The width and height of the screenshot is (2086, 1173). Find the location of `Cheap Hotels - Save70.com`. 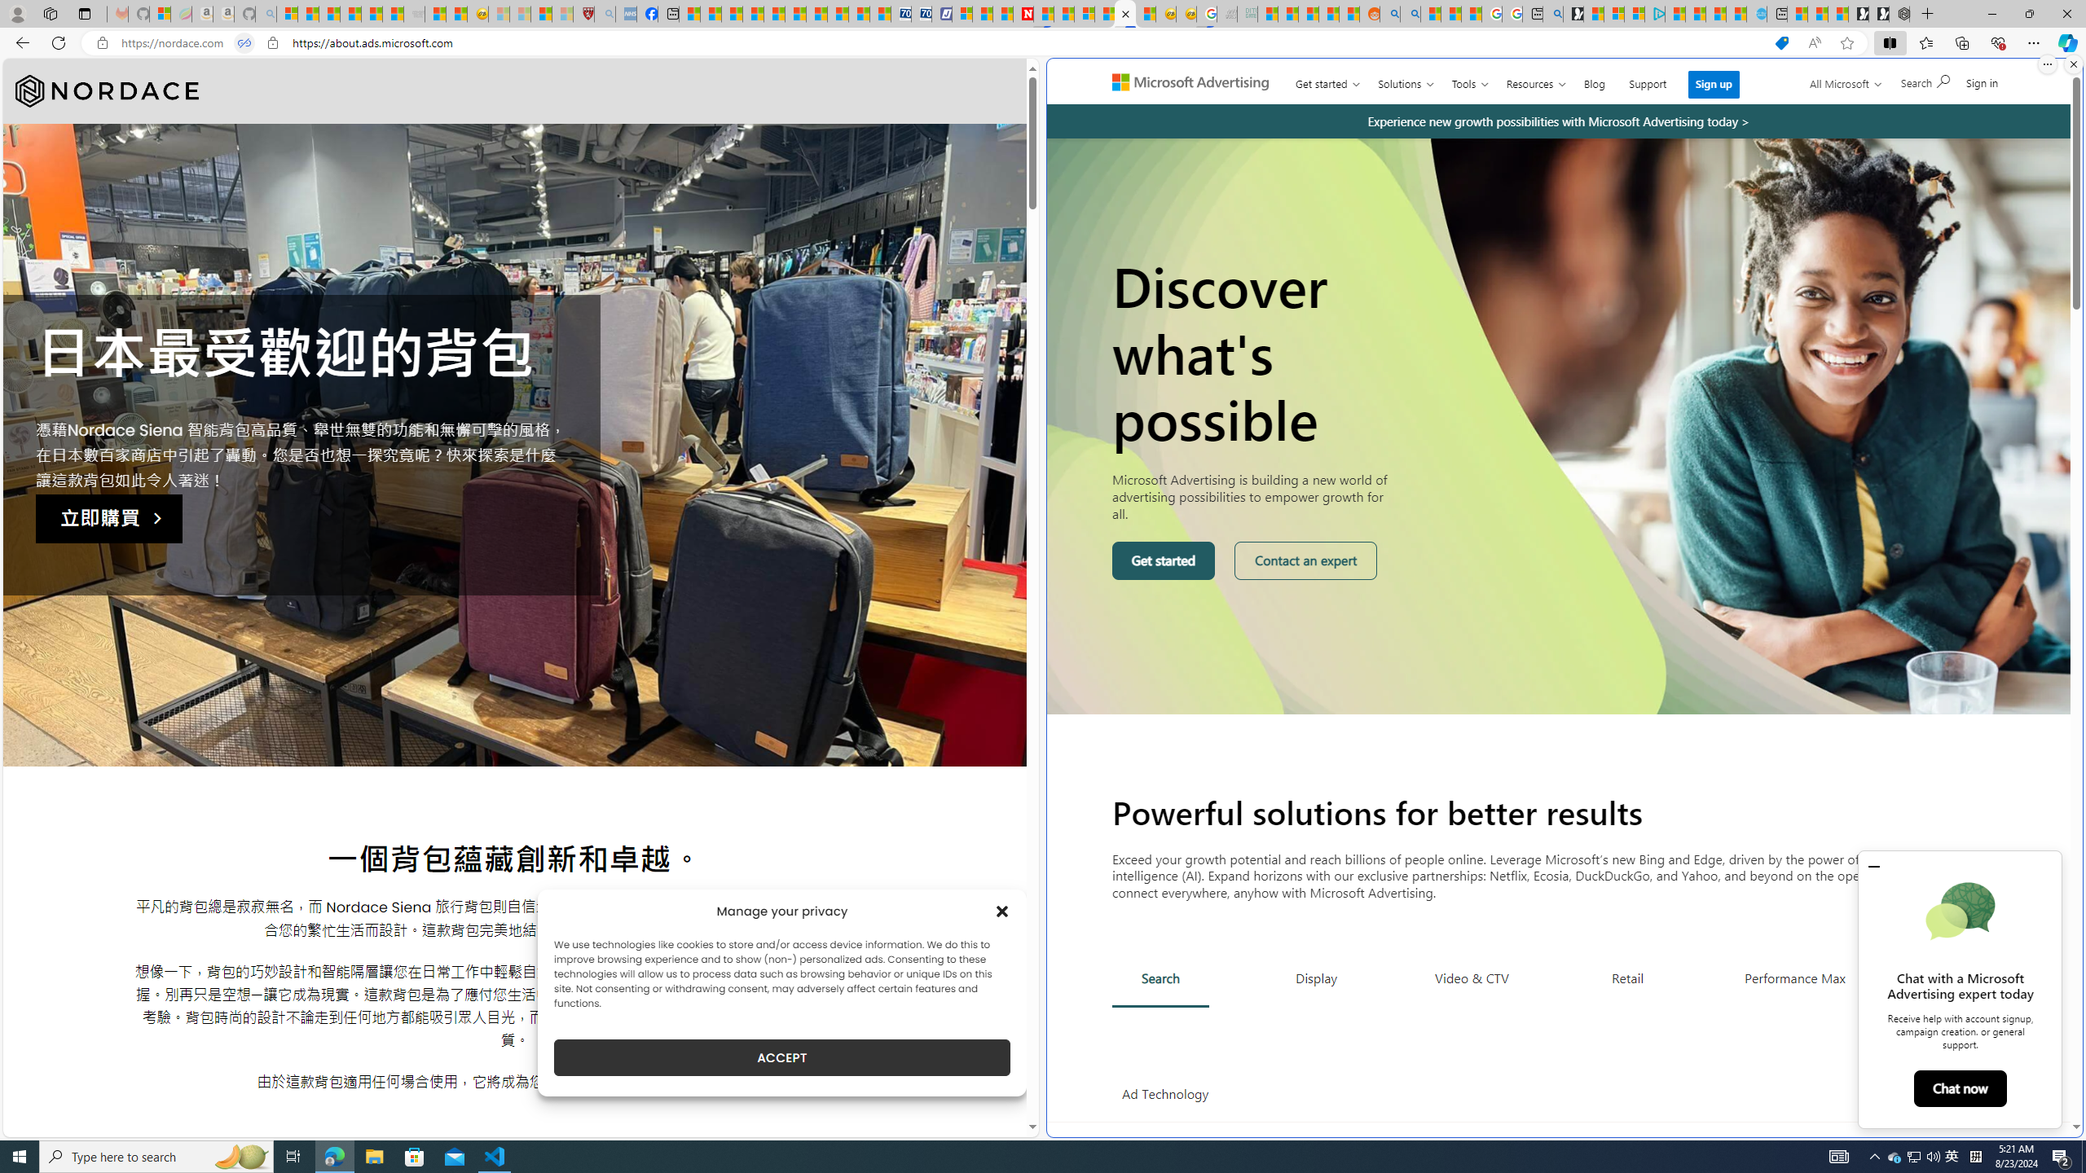

Cheap Hotels - Save70.com is located at coordinates (922, 14).